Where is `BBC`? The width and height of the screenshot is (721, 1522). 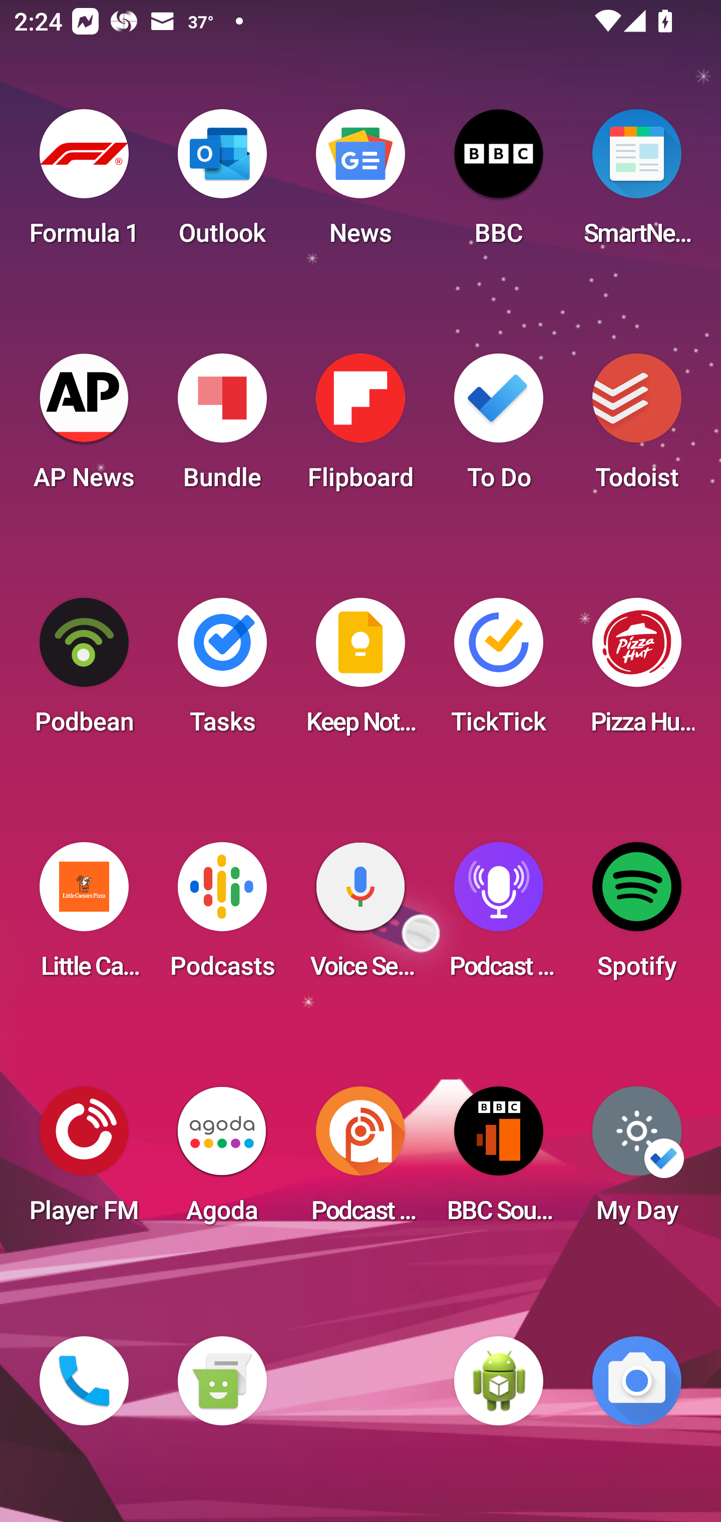
BBC is located at coordinates (499, 183).